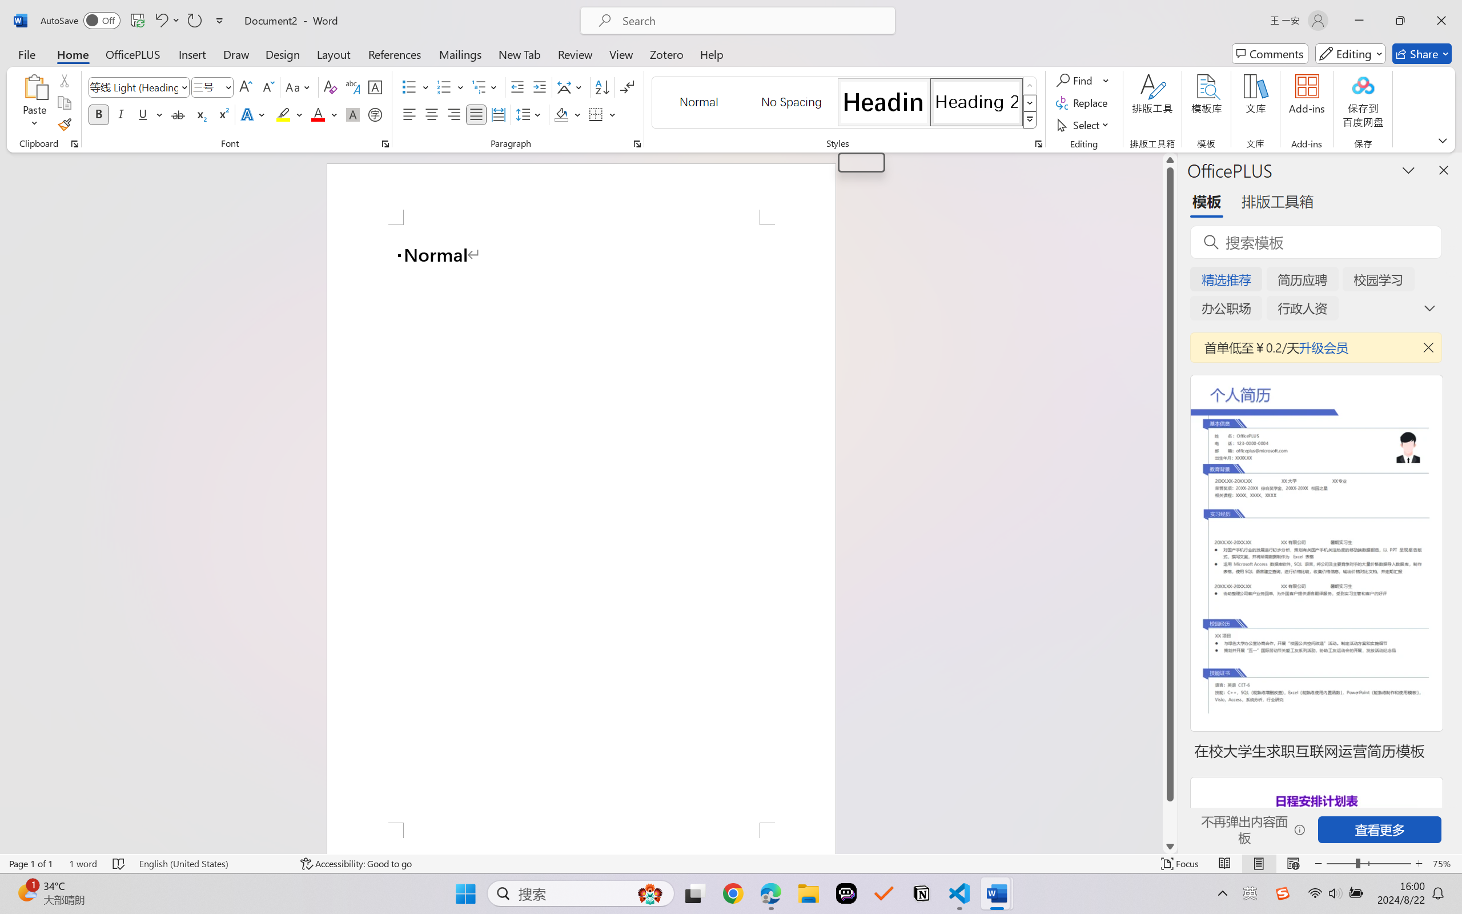  I want to click on Strikethrough, so click(178, 114).